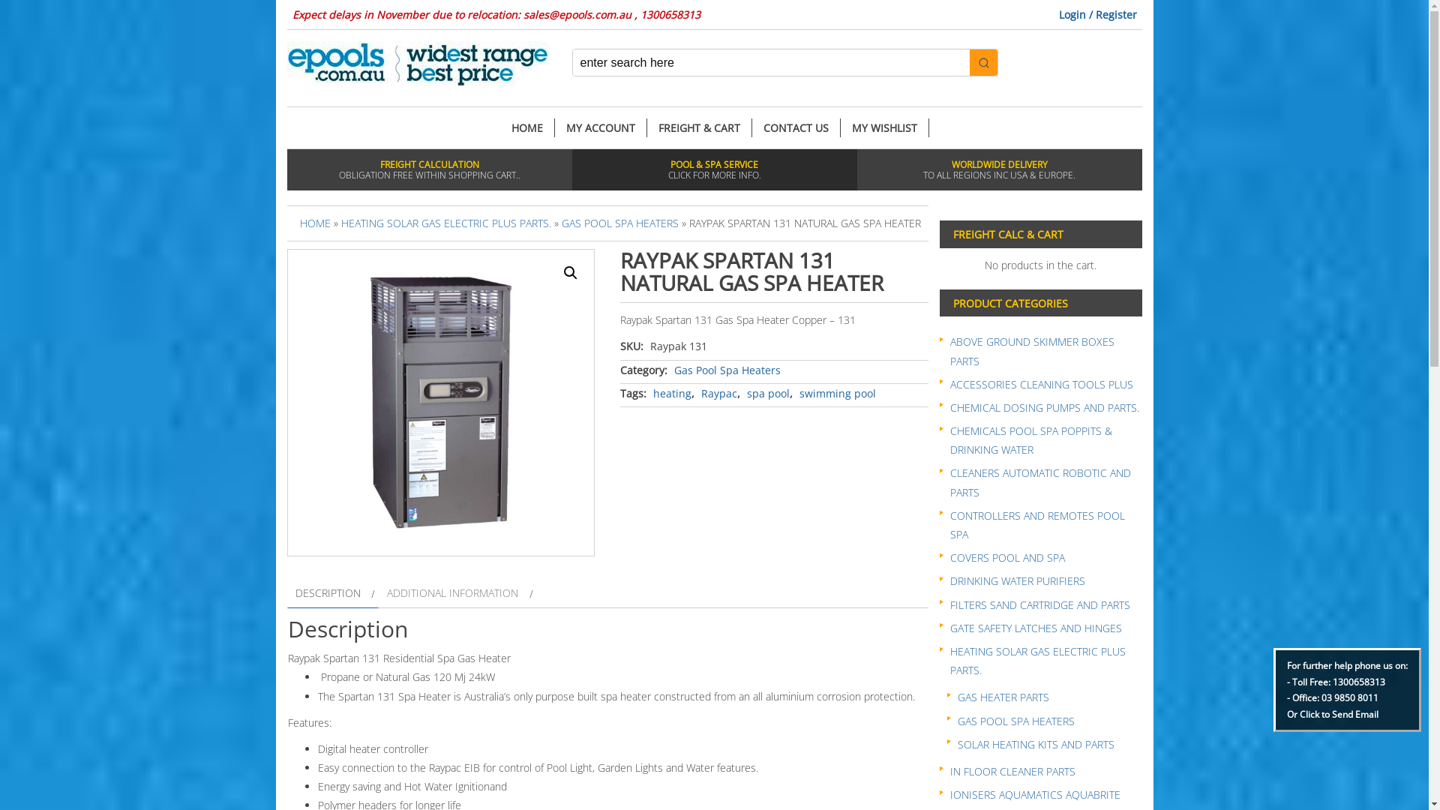 This screenshot has height=810, width=1440. What do you see at coordinates (1339, 714) in the screenshot?
I see `Click to Send Email` at bounding box center [1339, 714].